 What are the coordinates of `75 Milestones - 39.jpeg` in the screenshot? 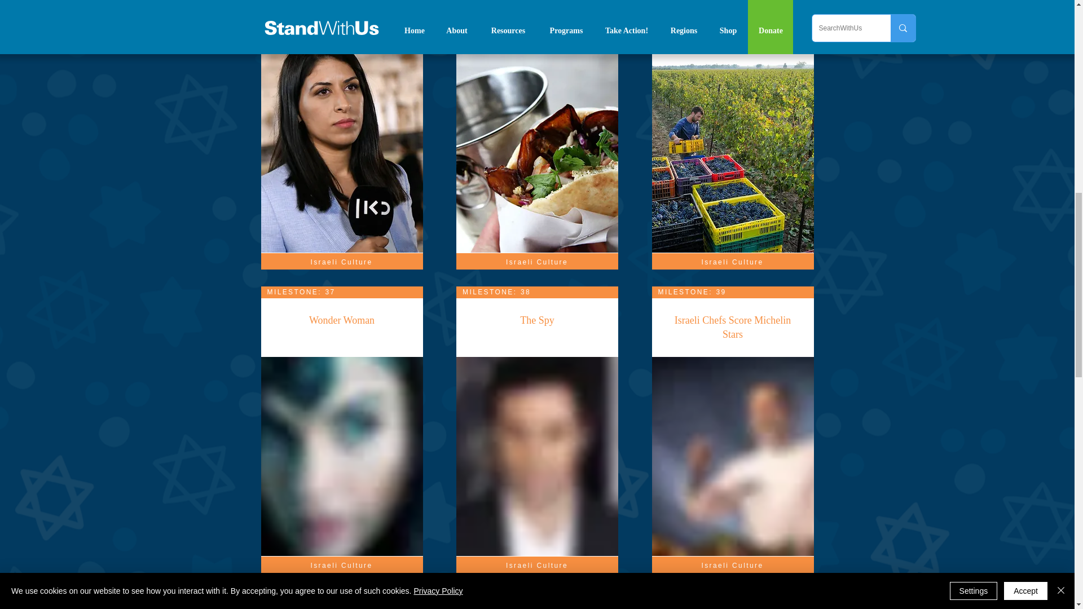 It's located at (736, 456).